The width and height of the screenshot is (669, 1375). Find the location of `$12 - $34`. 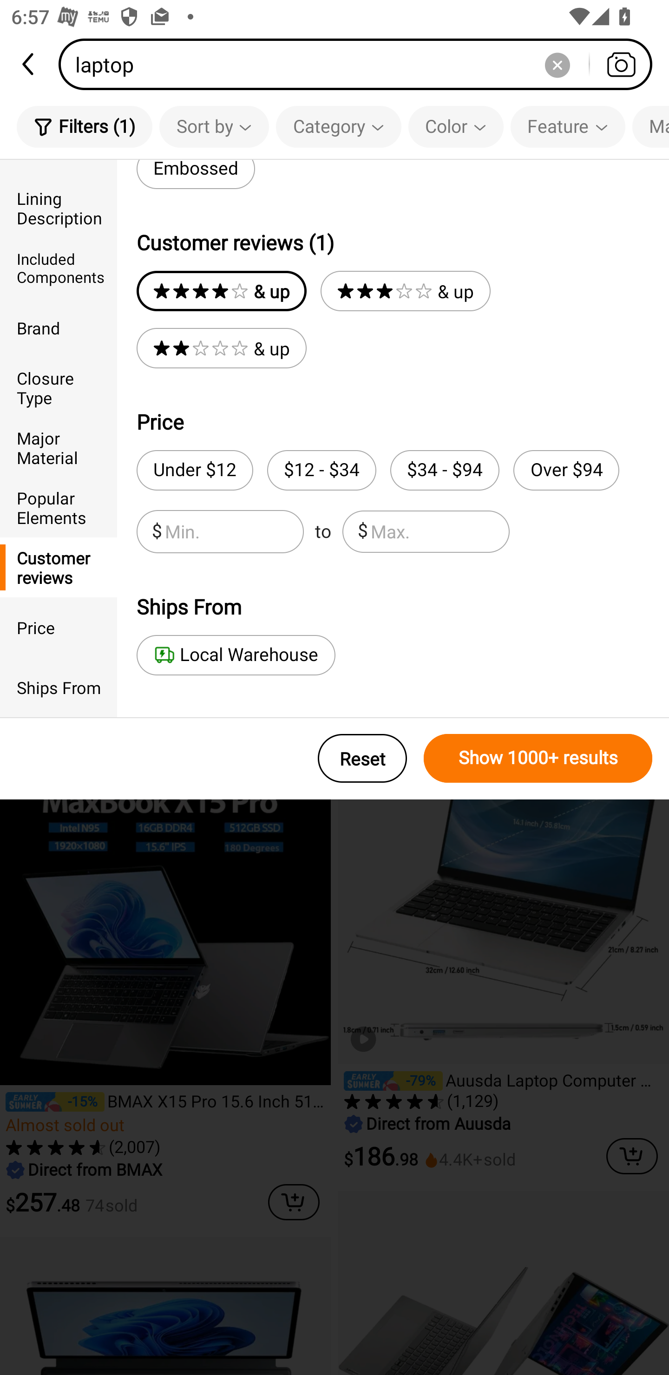

$12 - $34 is located at coordinates (321, 470).